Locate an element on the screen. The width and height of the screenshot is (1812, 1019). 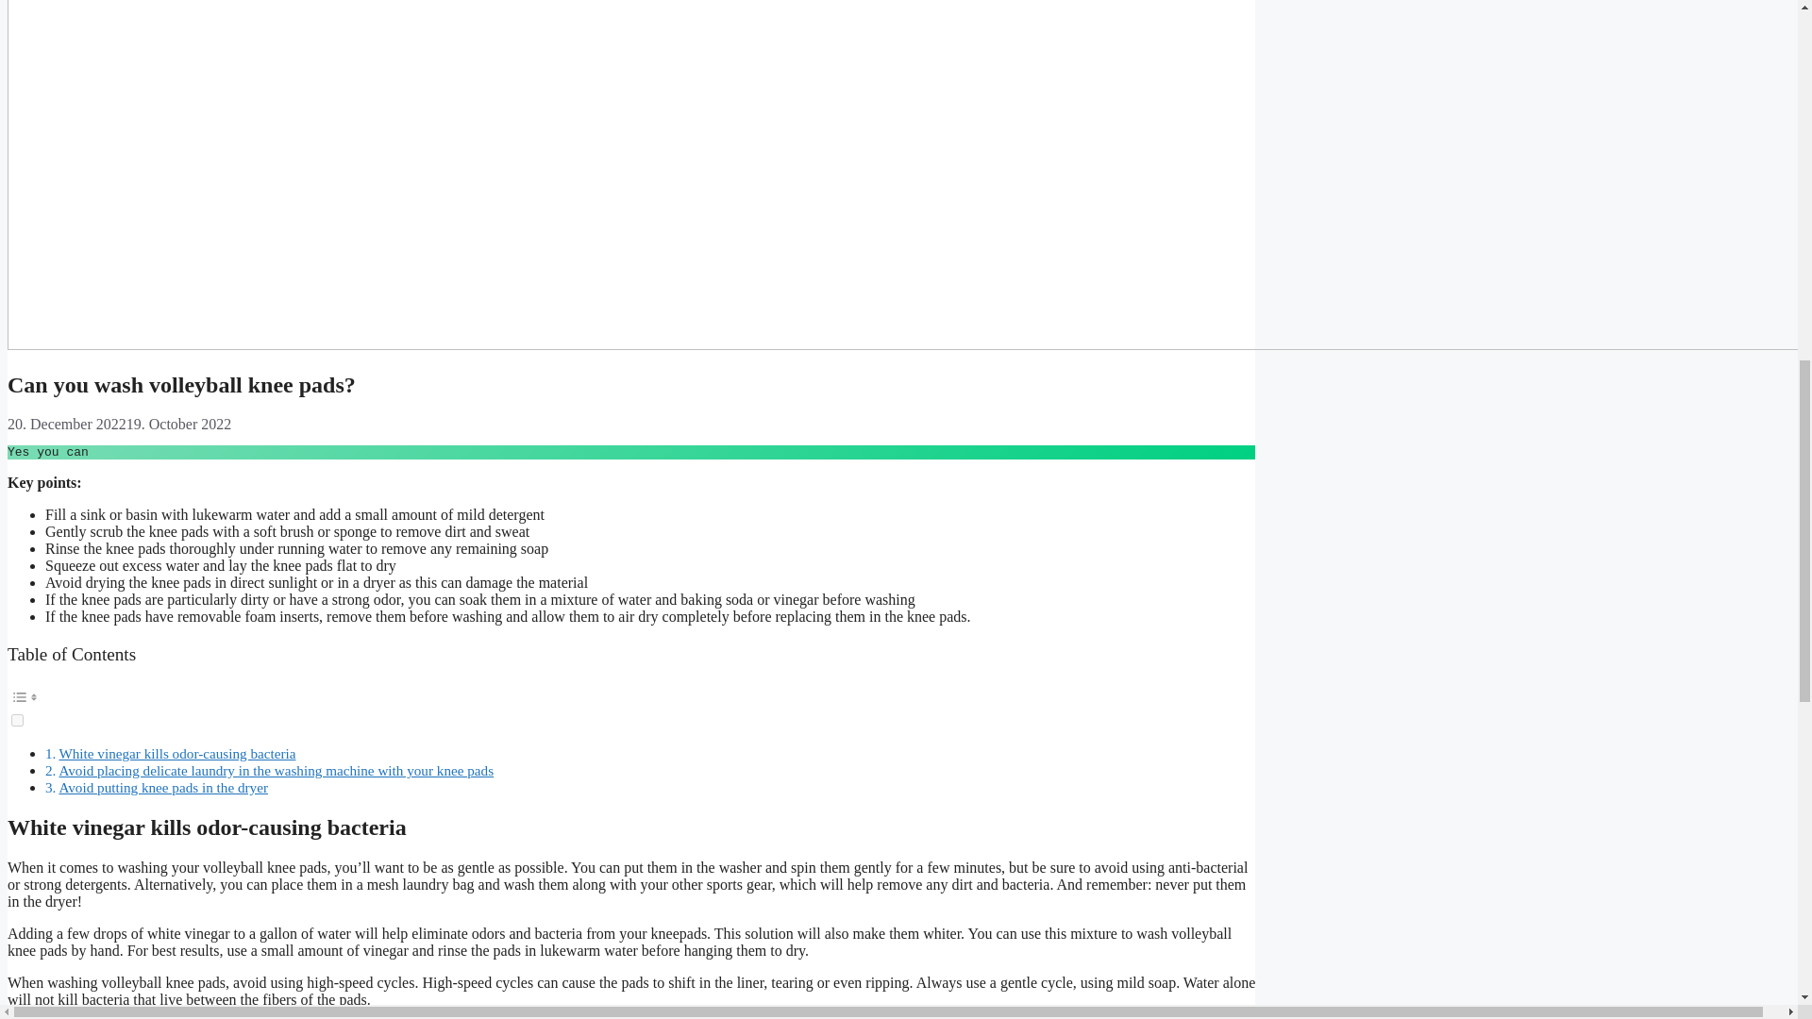
on is located at coordinates (17, 721).